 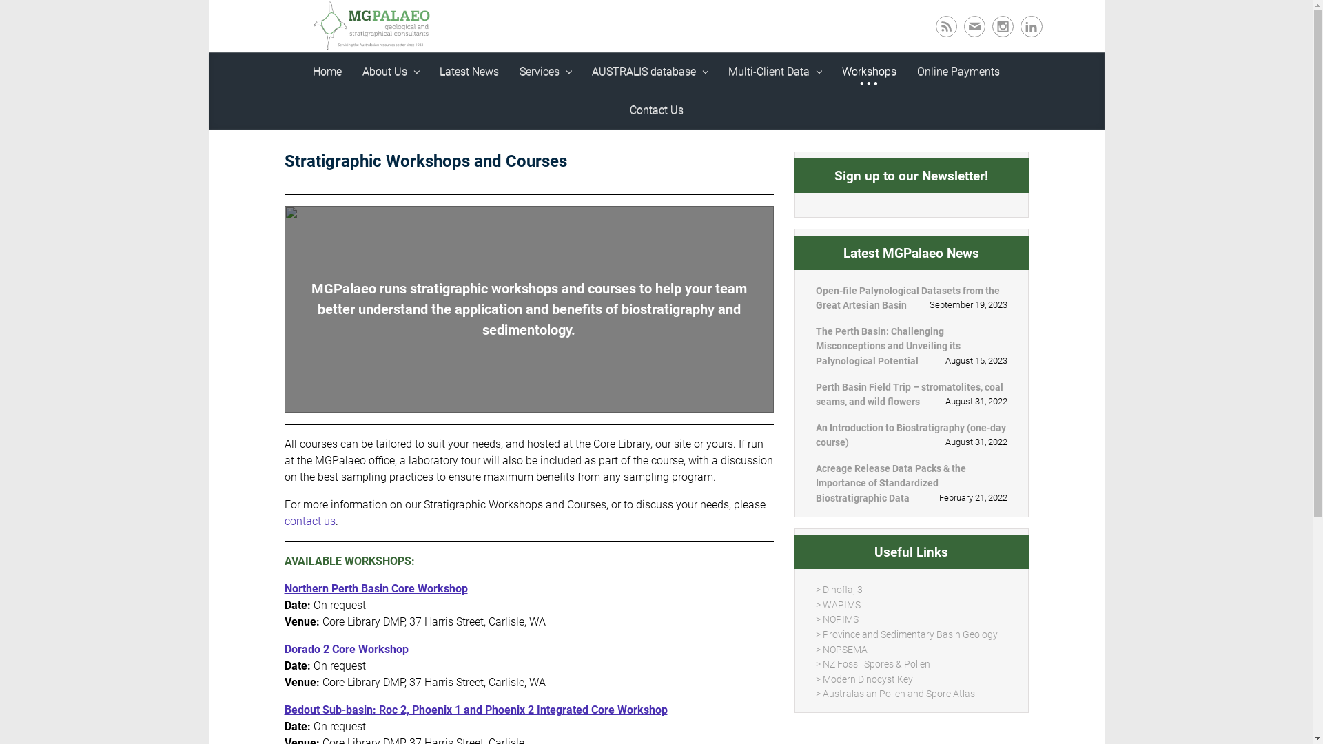 I want to click on Dorado 2 Core Workshop, so click(x=291, y=584).